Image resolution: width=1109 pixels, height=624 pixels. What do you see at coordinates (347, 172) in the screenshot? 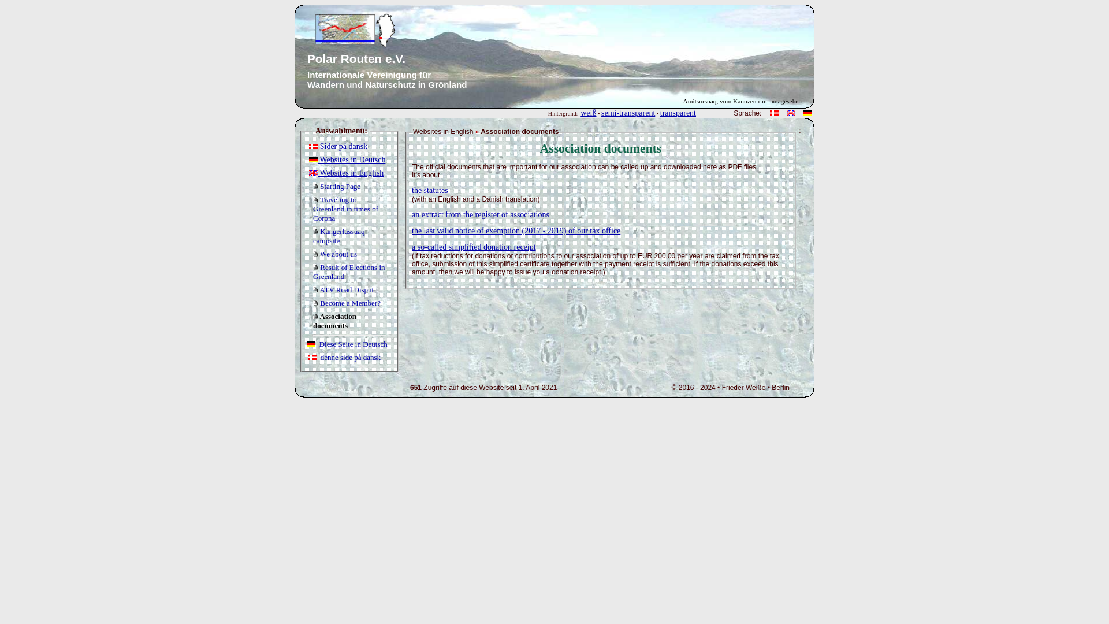
I see `Websites in English` at bounding box center [347, 172].